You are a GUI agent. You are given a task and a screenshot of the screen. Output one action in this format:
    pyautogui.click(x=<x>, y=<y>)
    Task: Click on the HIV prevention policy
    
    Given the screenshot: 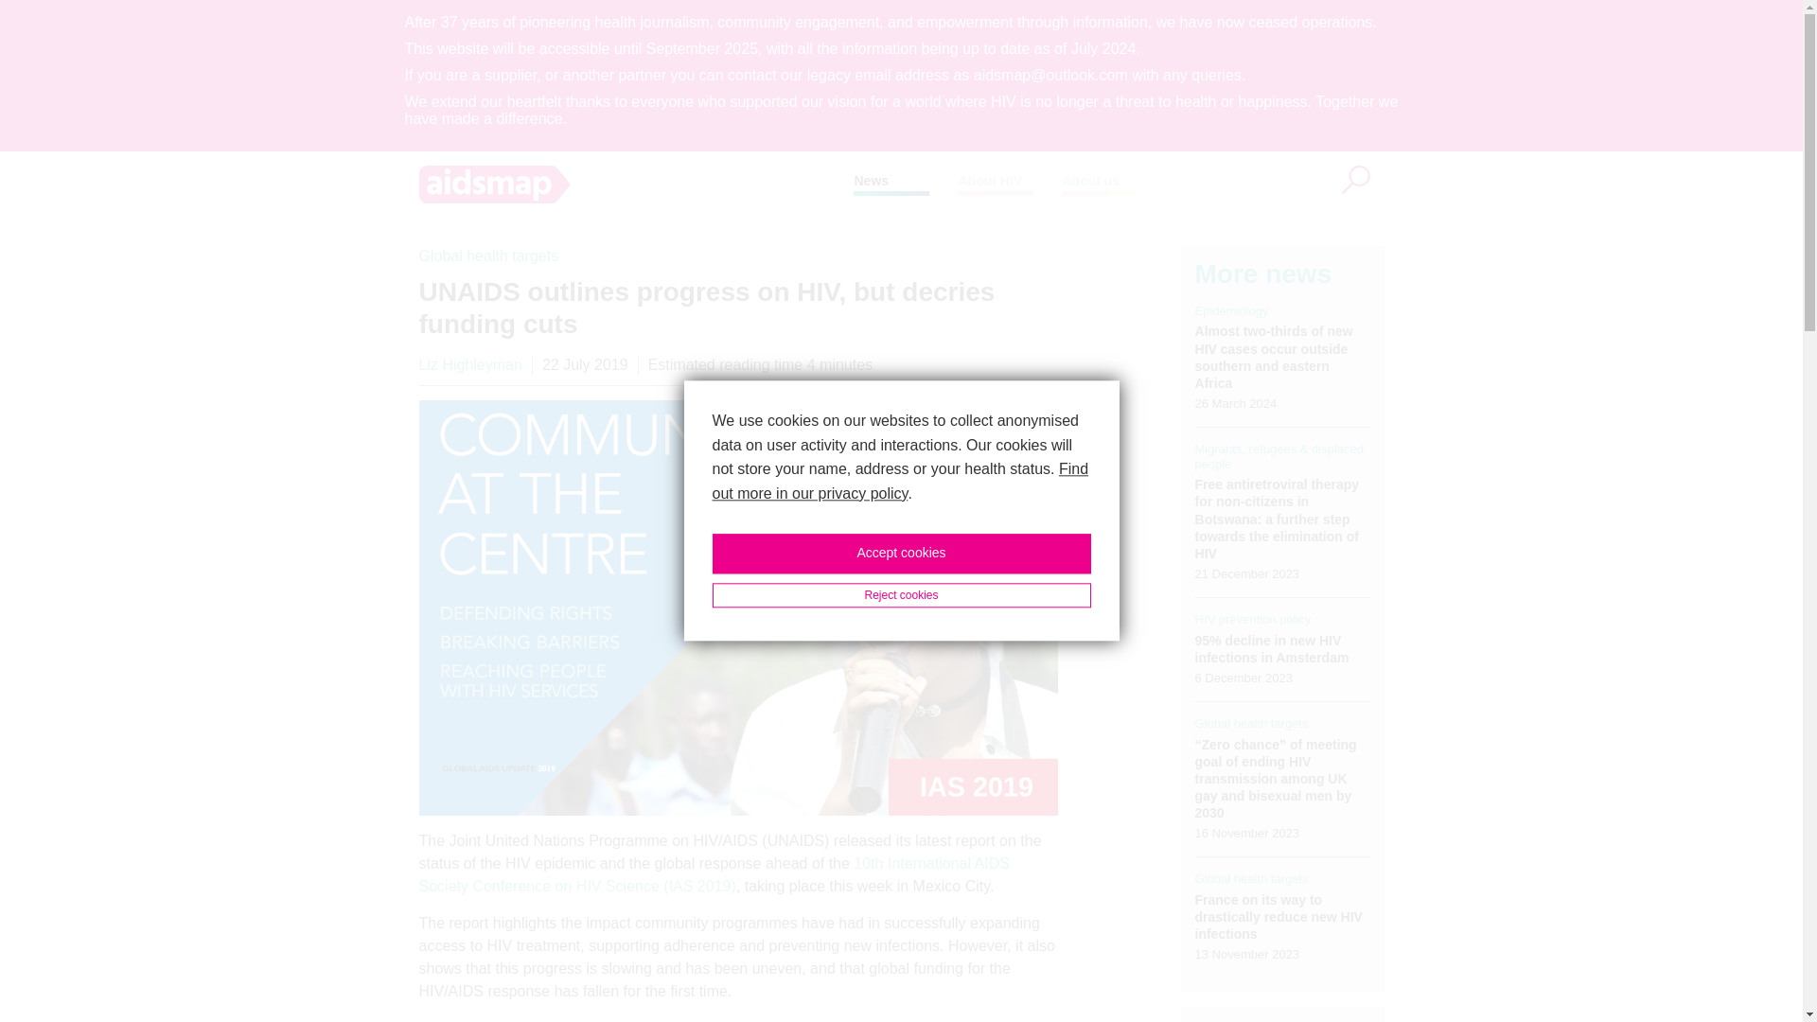 What is the action you would take?
    pyautogui.click(x=1253, y=619)
    